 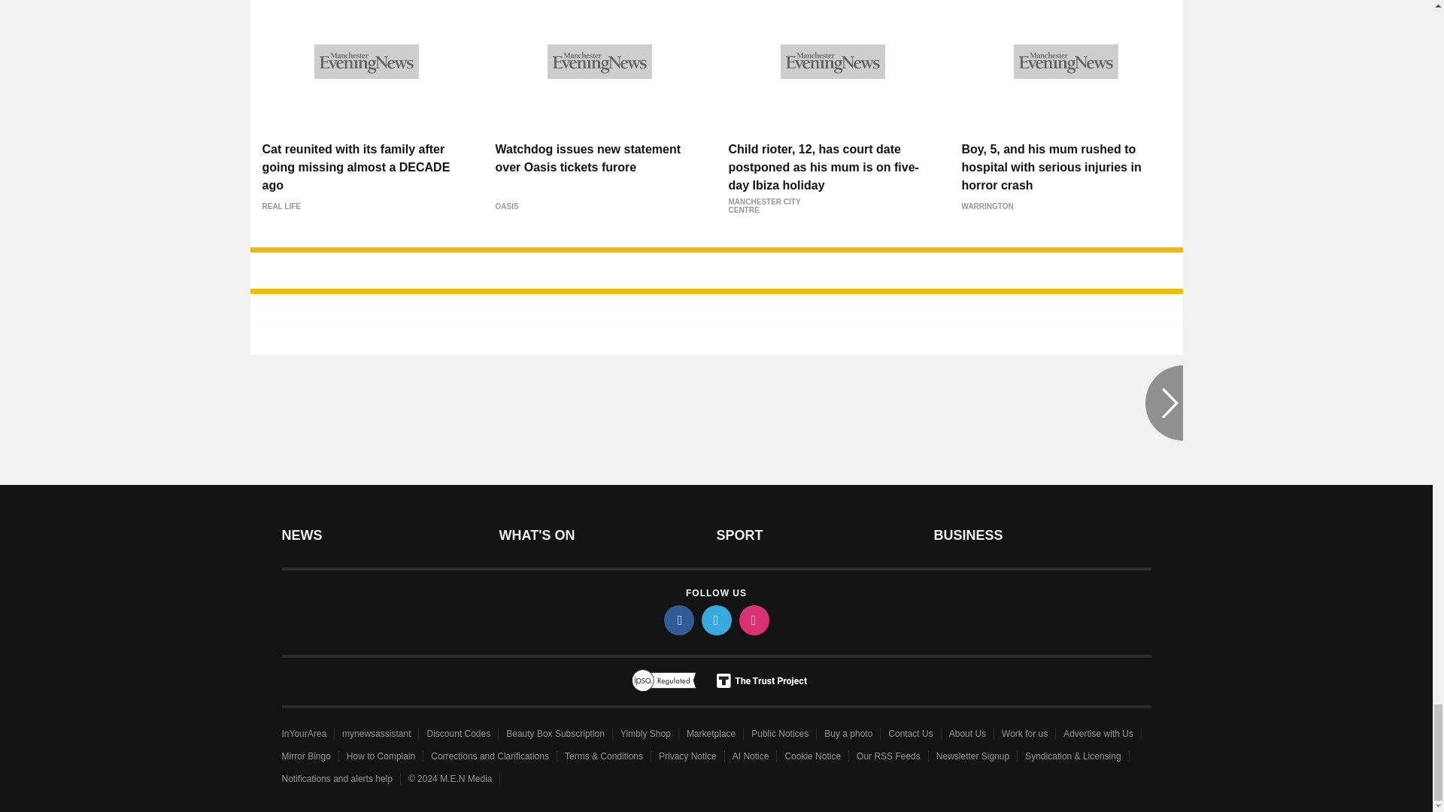 What do you see at coordinates (753, 620) in the screenshot?
I see `instagram` at bounding box center [753, 620].